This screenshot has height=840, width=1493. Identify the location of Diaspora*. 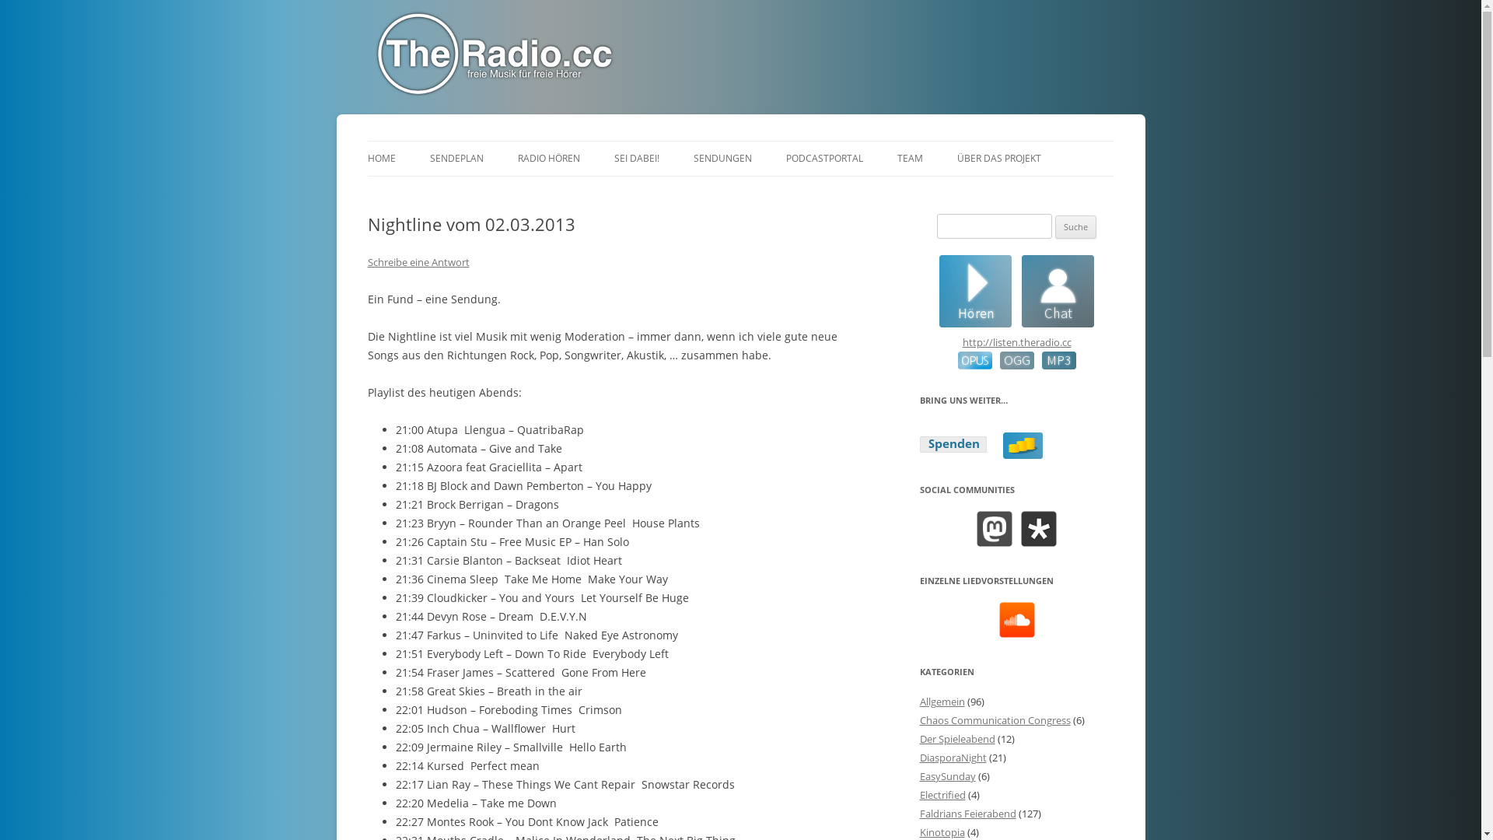
(1039, 529).